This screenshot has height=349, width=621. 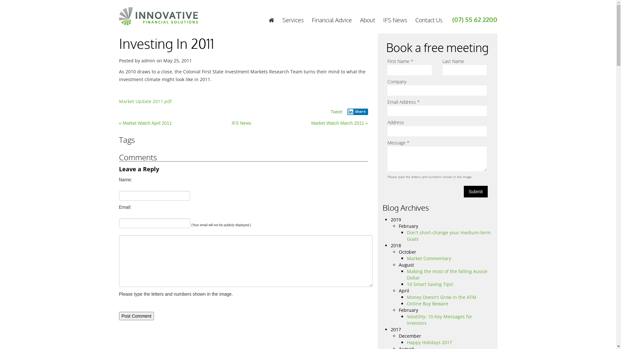 What do you see at coordinates (429, 259) in the screenshot?
I see `Market Commentary` at bounding box center [429, 259].